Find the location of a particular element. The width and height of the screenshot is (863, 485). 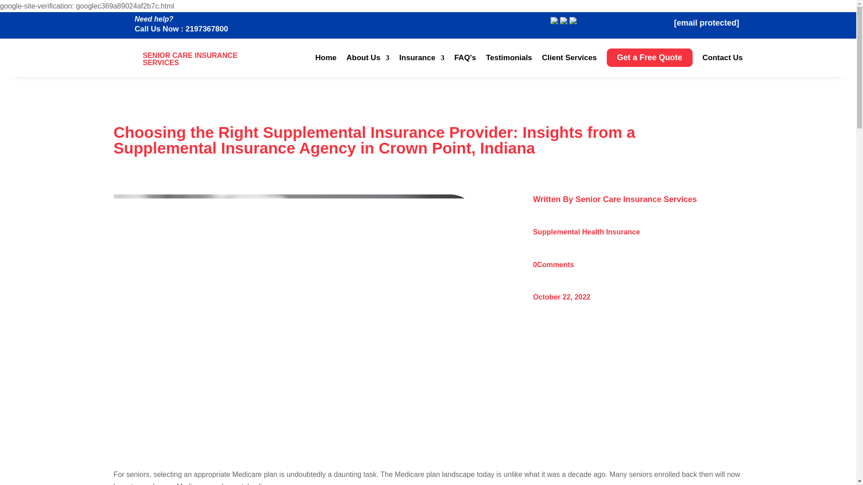

Need help? is located at coordinates (154, 19).